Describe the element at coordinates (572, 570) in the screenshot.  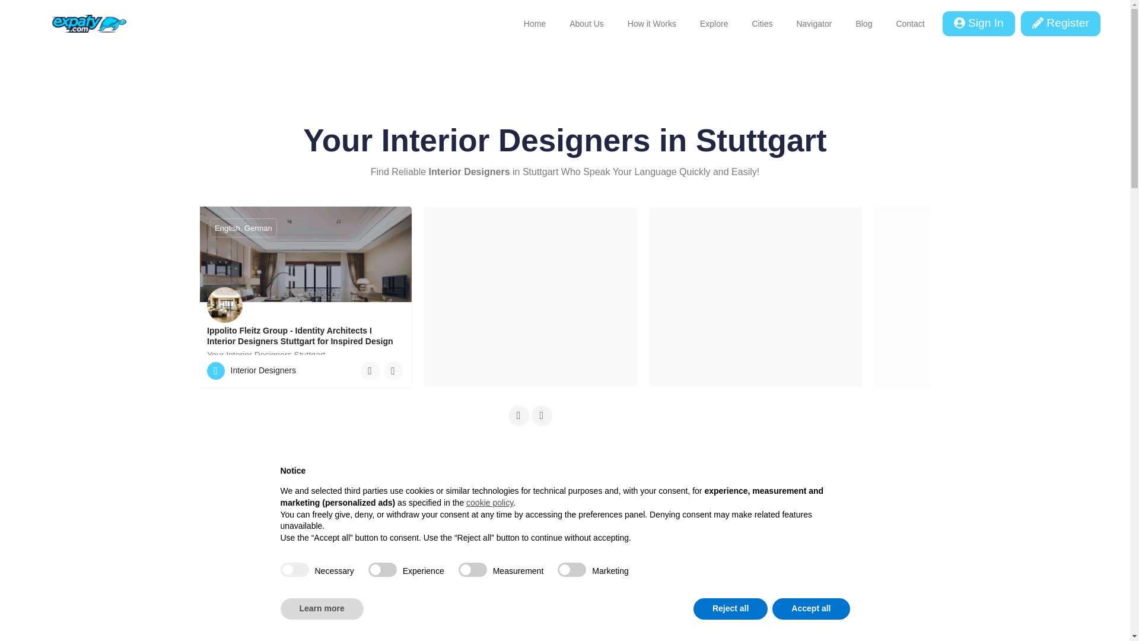
I see `false` at that location.